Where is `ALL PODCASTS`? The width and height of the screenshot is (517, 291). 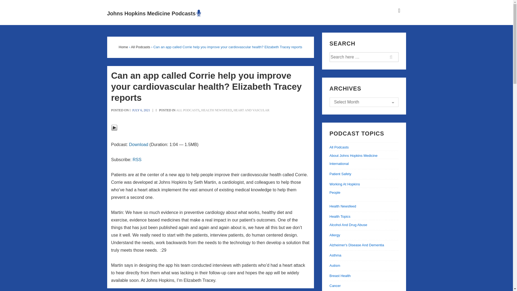
ALL PODCASTS is located at coordinates (188, 110).